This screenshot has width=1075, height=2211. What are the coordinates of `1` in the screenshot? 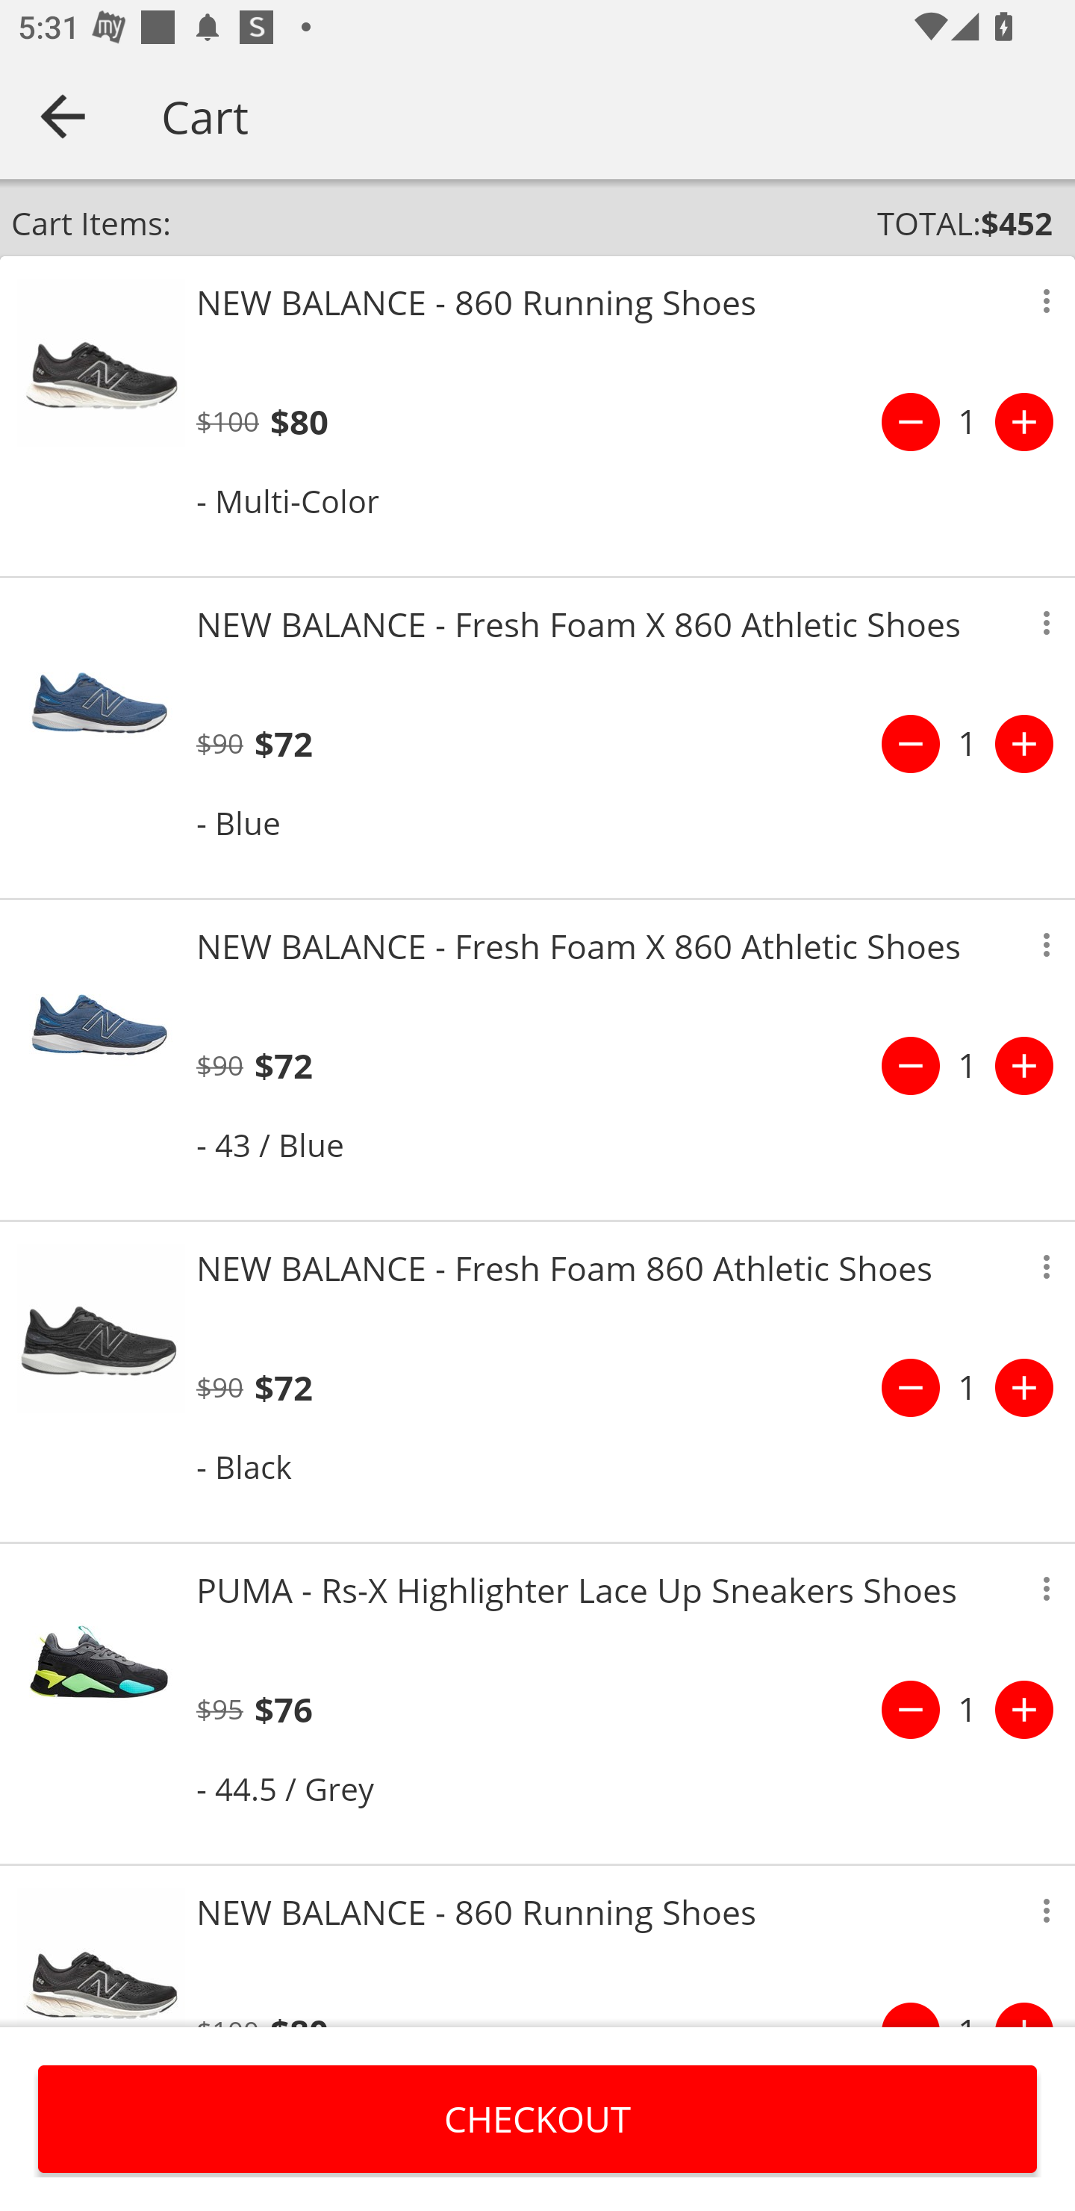 It's located at (967, 1065).